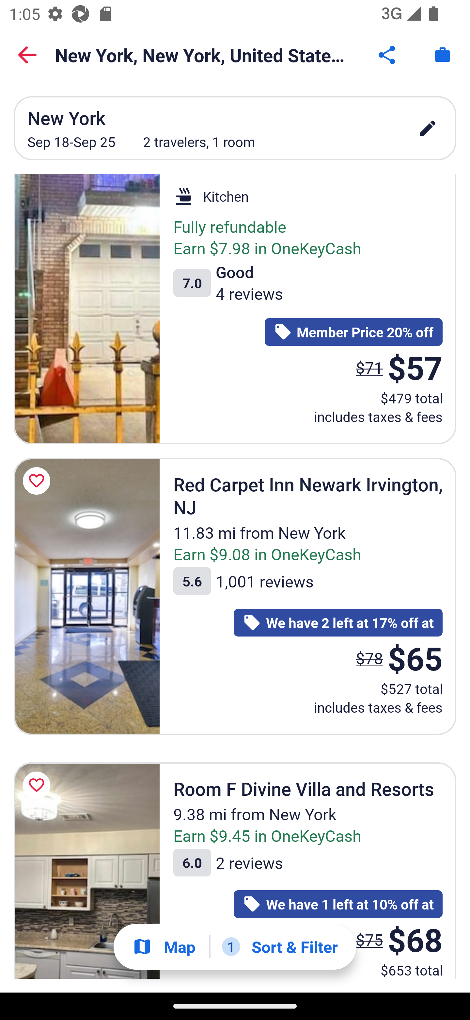  What do you see at coordinates (39, 481) in the screenshot?
I see `Save Red Carpet Inn Newark Irvington, NJ to a trip` at bounding box center [39, 481].